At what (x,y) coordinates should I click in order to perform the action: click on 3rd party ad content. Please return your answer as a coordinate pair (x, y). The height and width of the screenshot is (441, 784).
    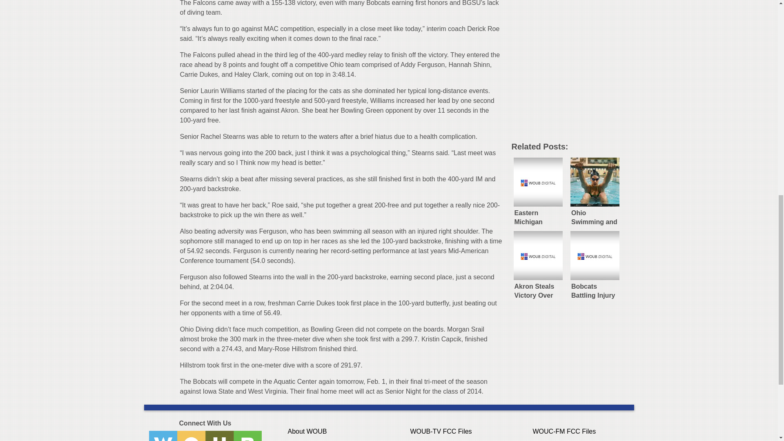
    Looking at the image, I should click on (572, 84).